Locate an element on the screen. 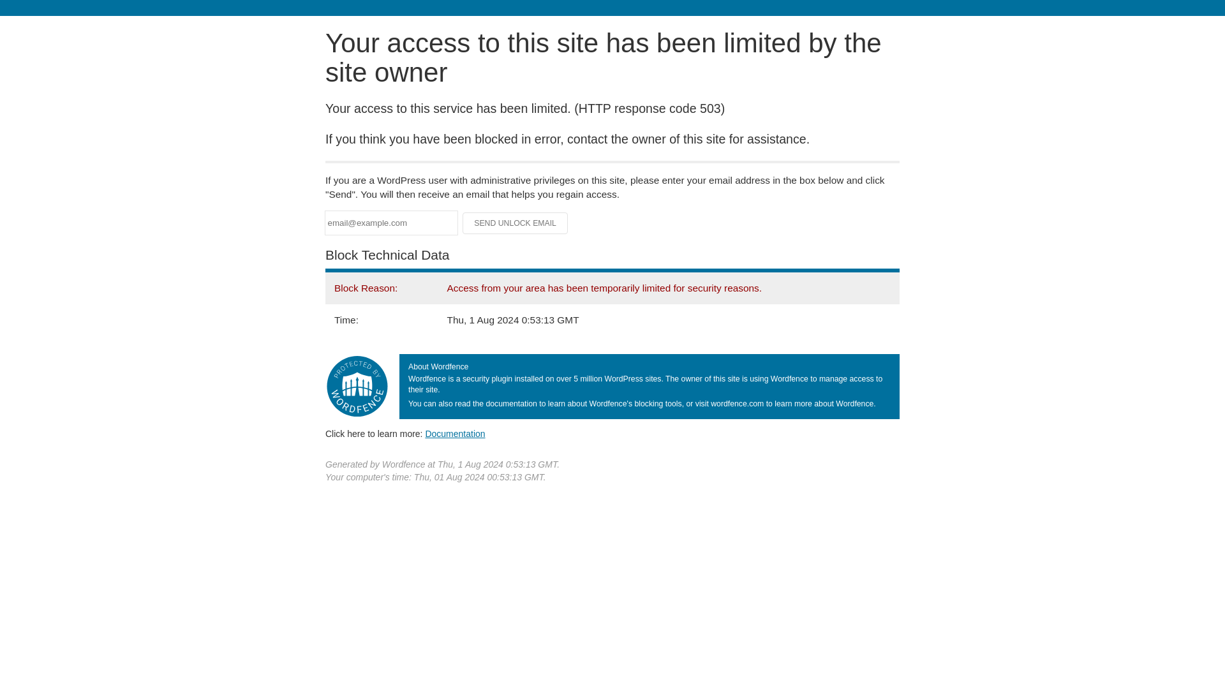 The width and height of the screenshot is (1225, 689). Send Unlock Email is located at coordinates (516, 223).